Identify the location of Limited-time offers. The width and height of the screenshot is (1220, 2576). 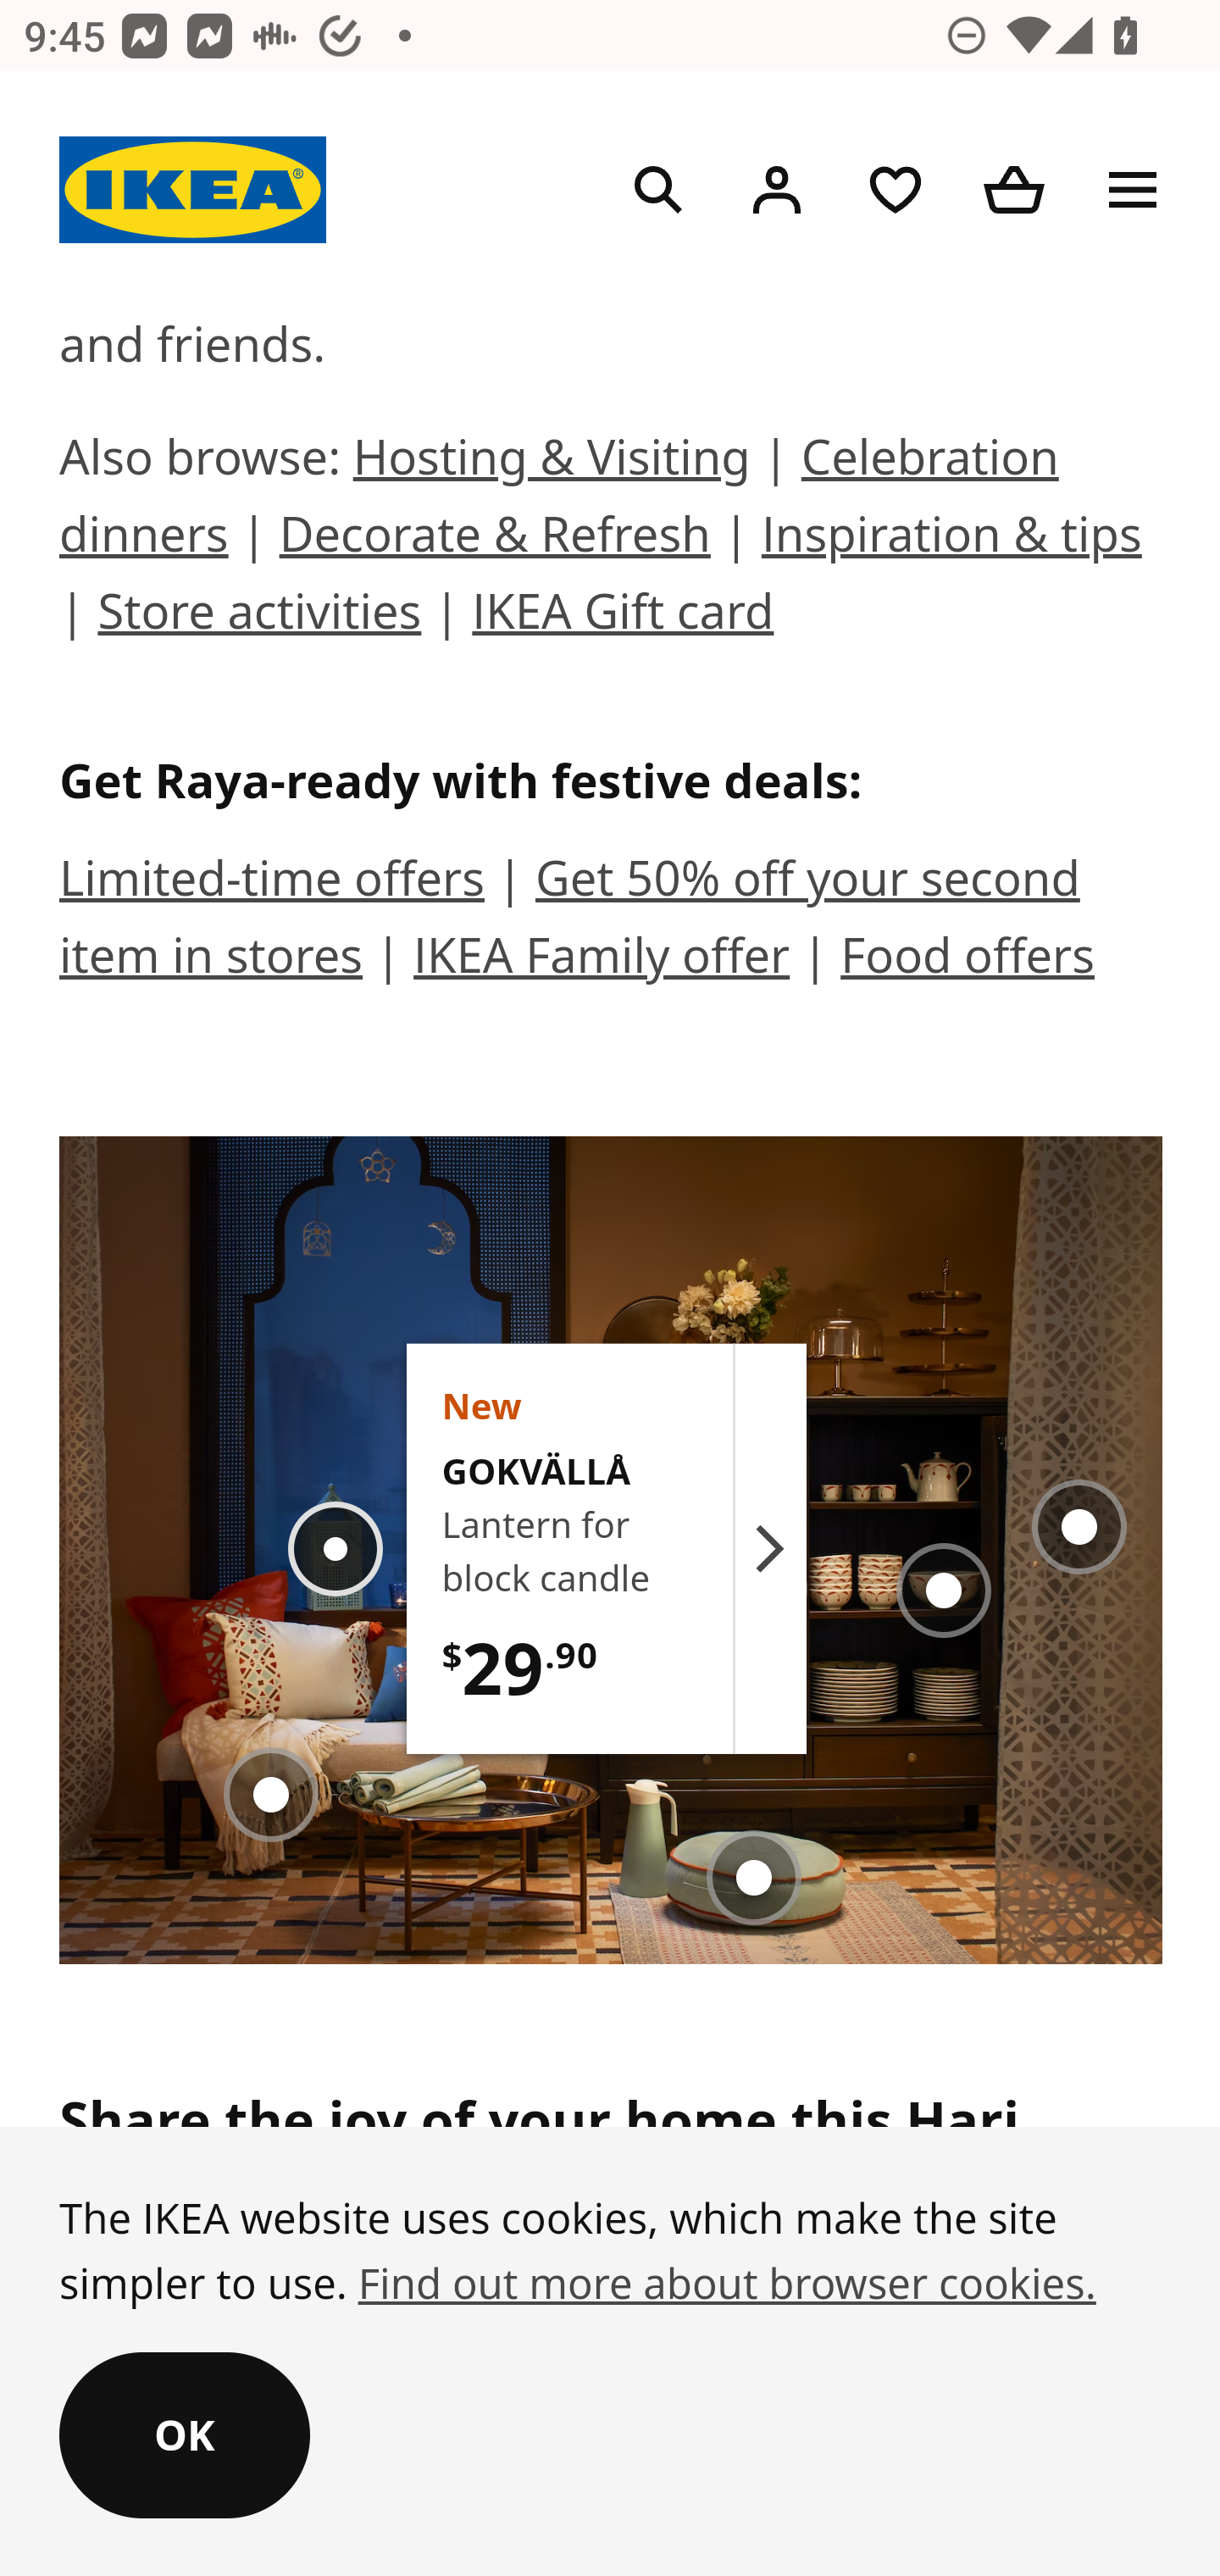
(273, 882).